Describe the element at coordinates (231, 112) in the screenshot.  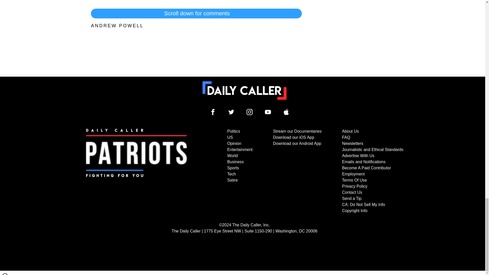
I see `Daily Caller Twitter` at that location.